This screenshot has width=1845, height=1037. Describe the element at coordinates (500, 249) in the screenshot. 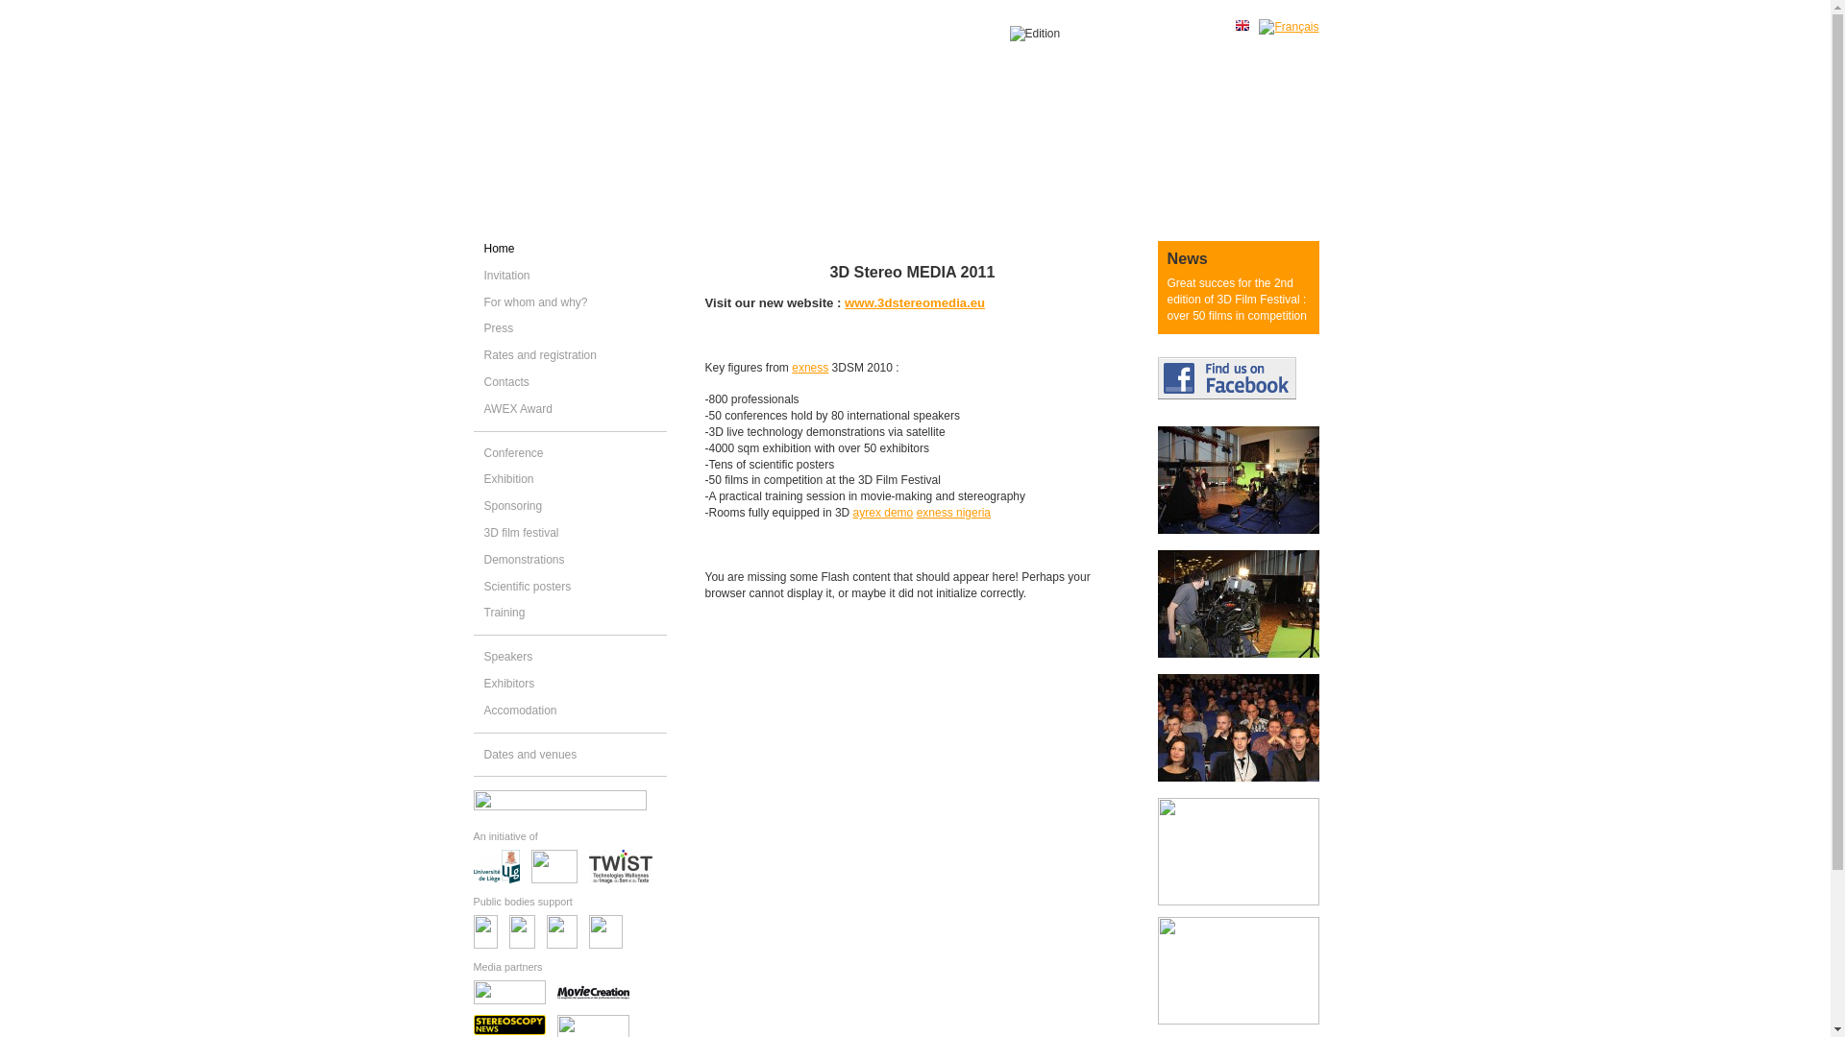

I see `Home` at that location.